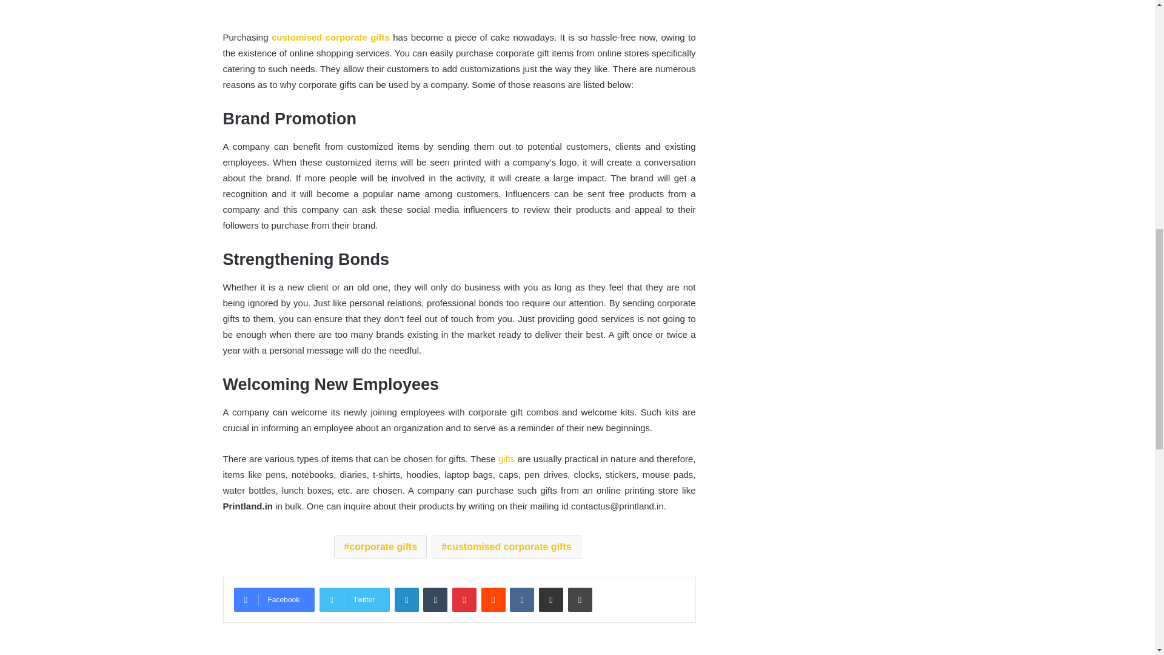 The image size is (1164, 655). What do you see at coordinates (506, 547) in the screenshot?
I see `customised corporate gifts` at bounding box center [506, 547].